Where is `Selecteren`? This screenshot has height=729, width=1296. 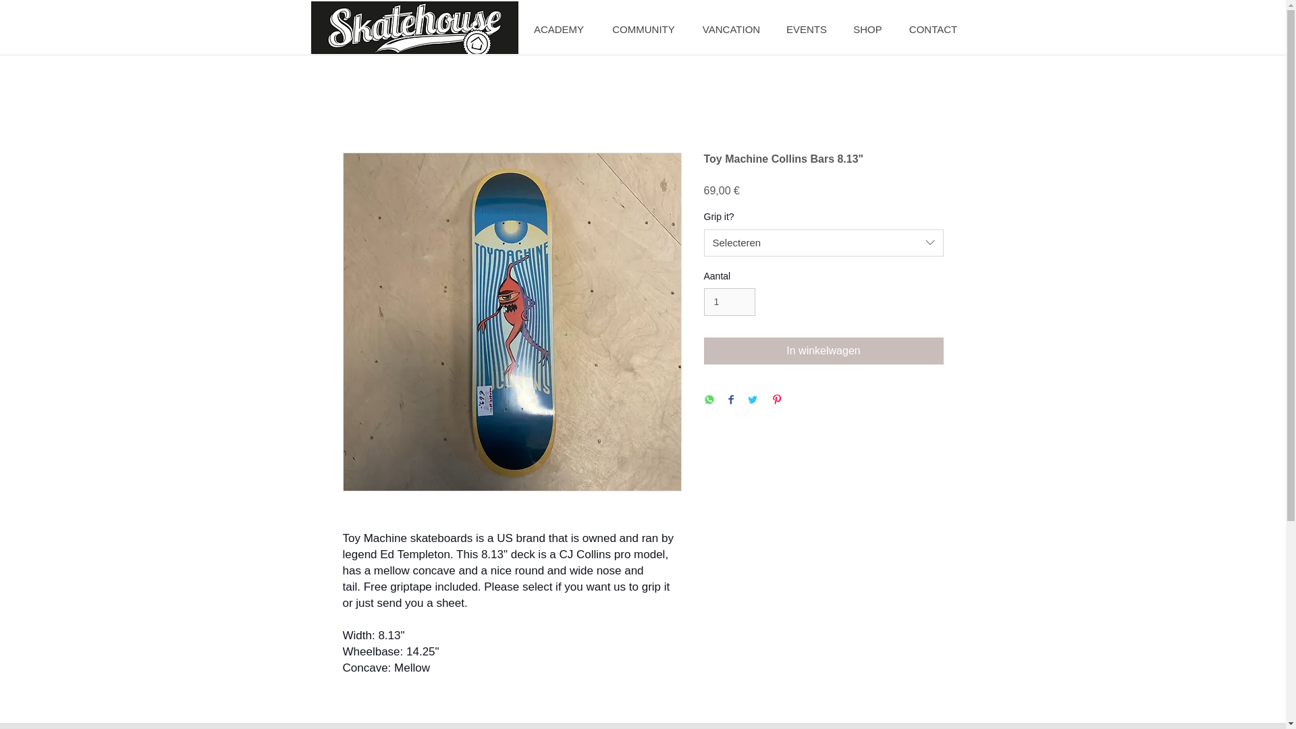 Selecteren is located at coordinates (823, 243).